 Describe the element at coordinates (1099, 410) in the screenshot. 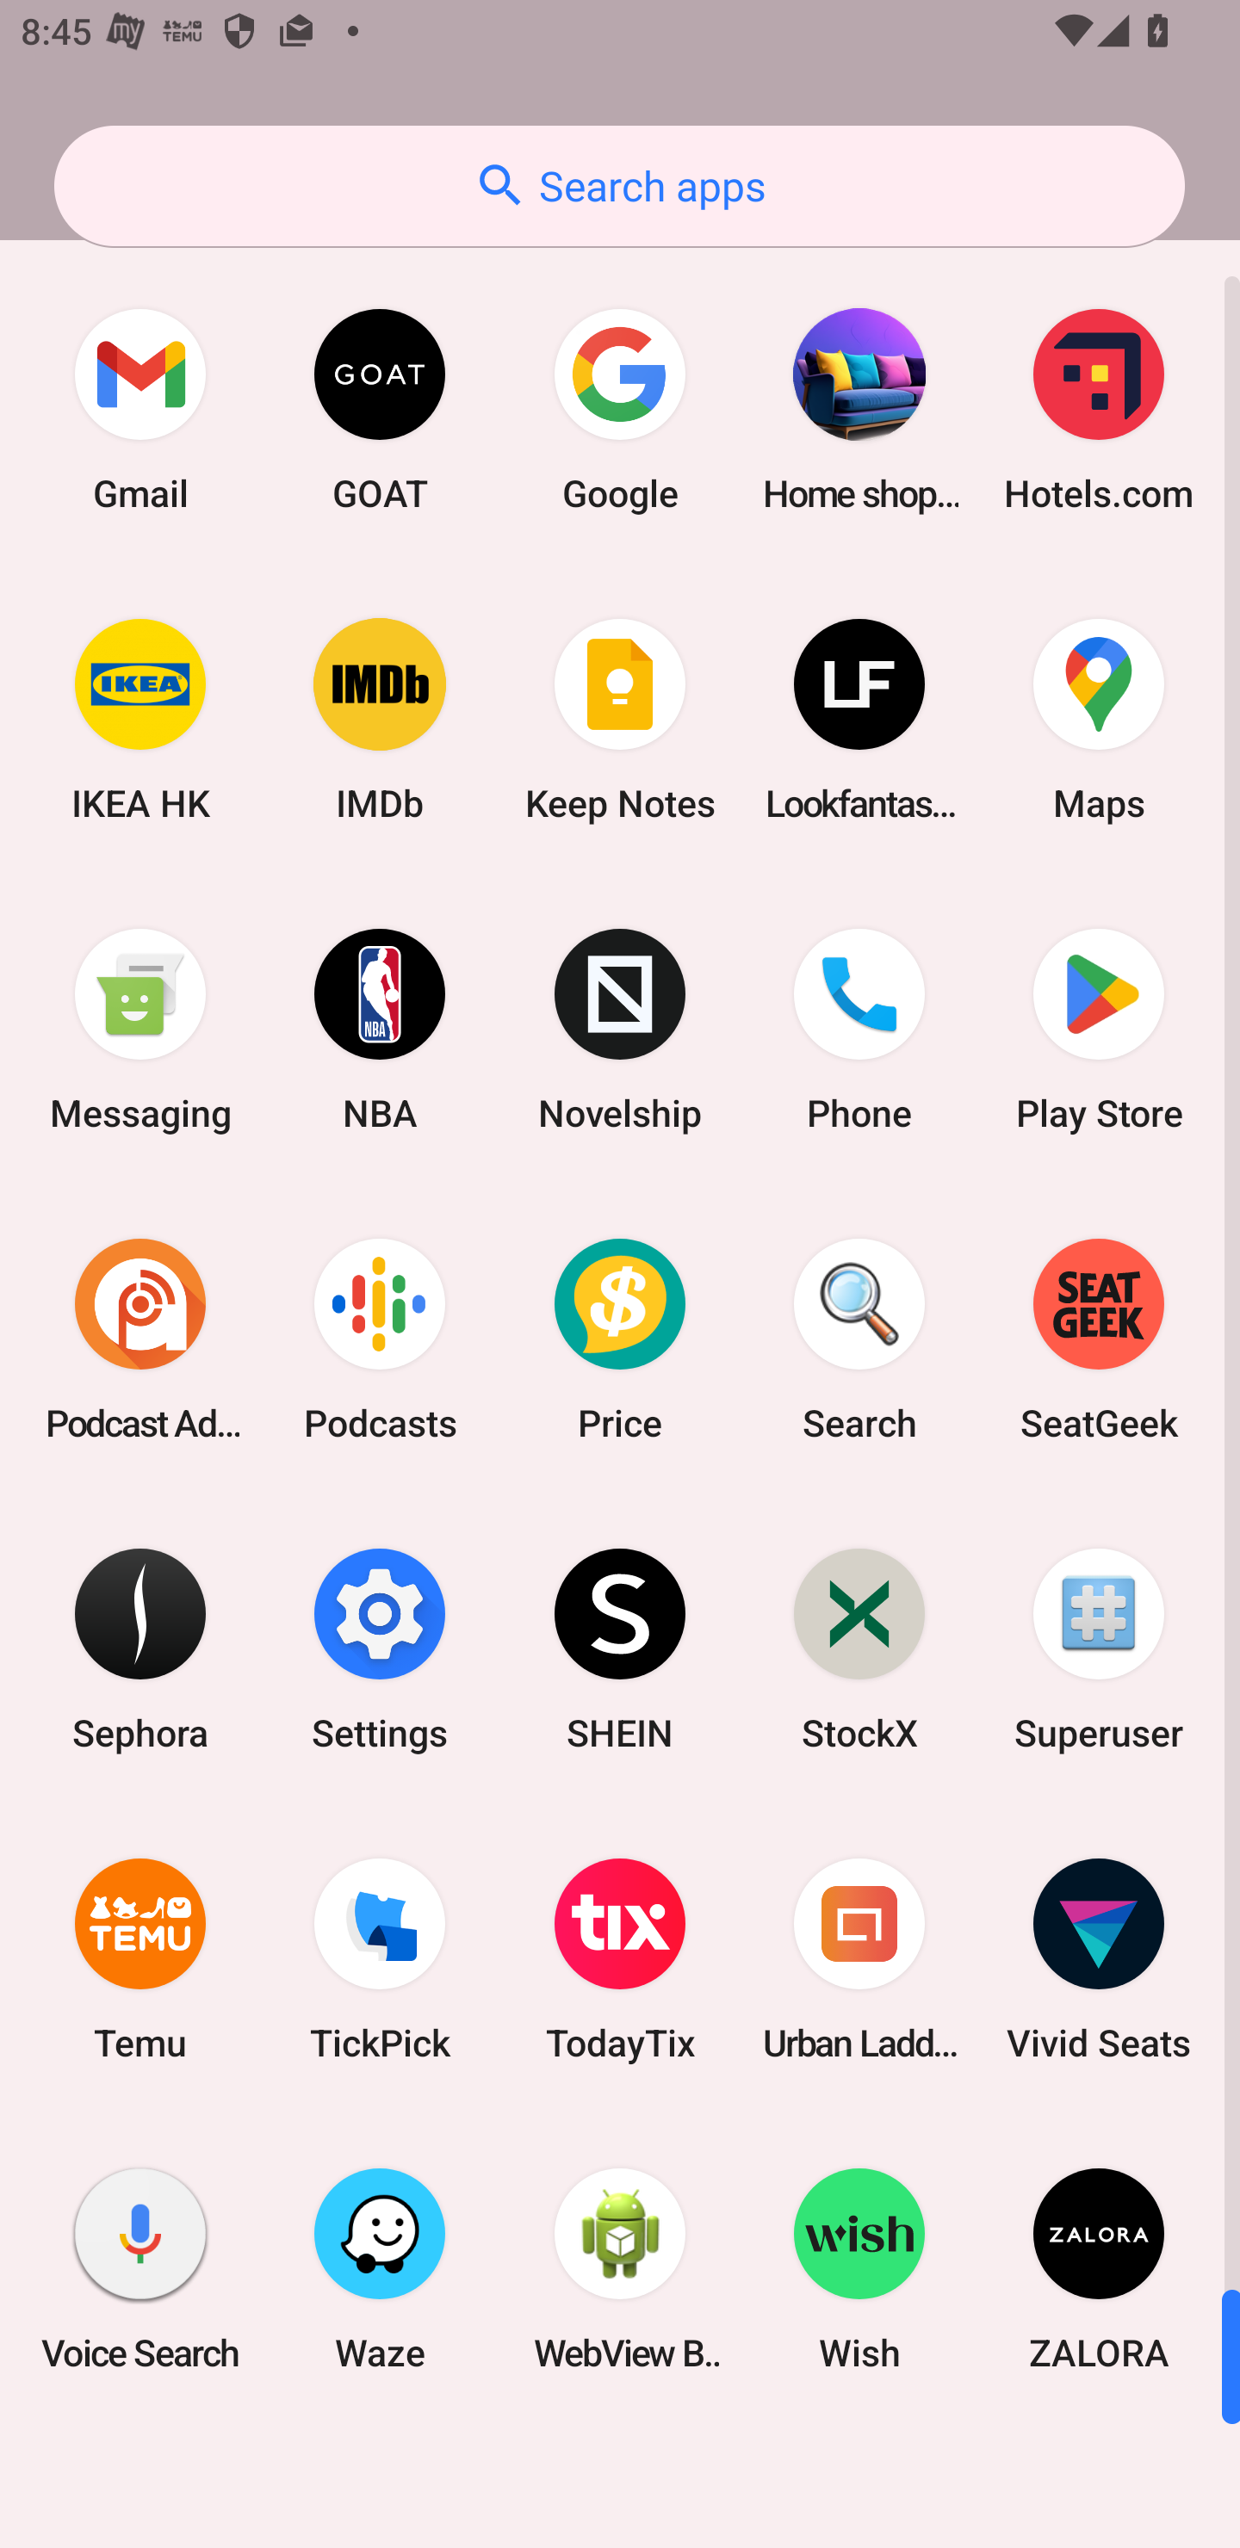

I see `Hotels.com` at that location.